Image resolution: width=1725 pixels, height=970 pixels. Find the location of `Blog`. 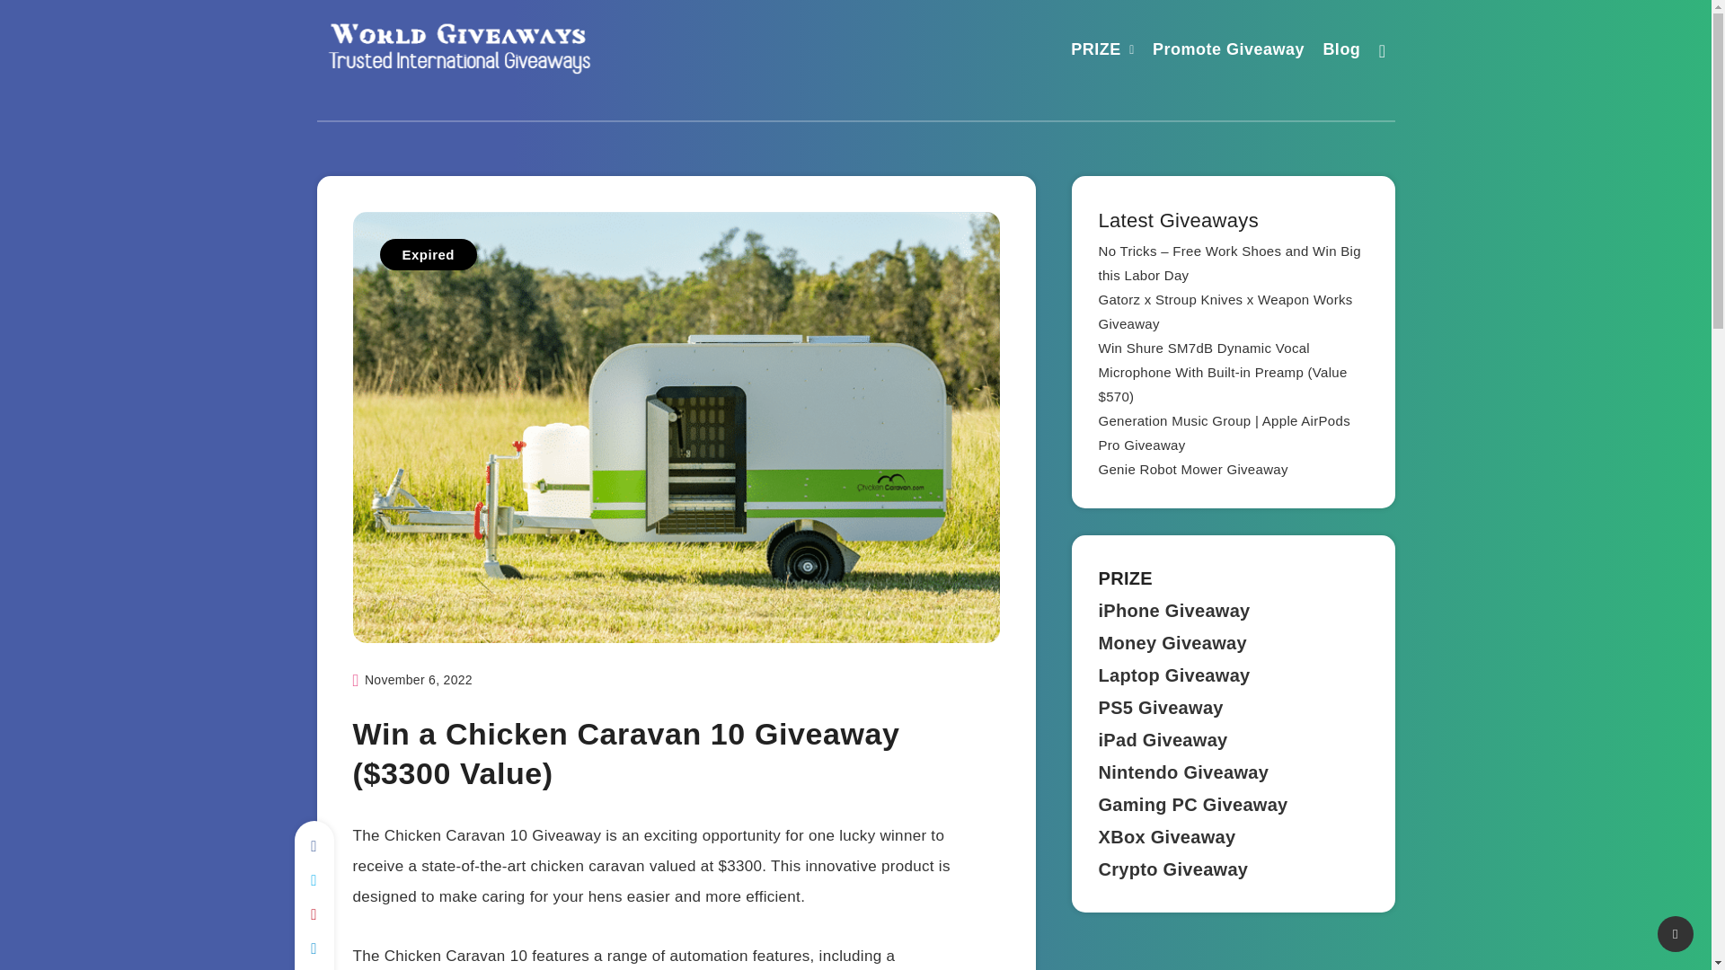

Blog is located at coordinates (1341, 52).